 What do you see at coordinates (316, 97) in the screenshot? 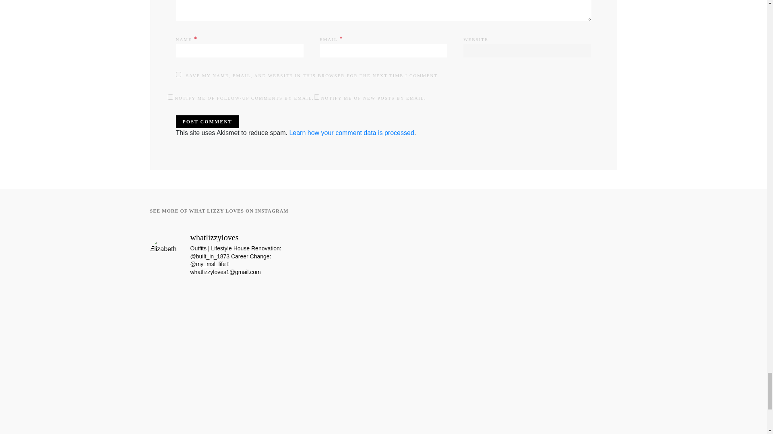
I see `subscribe` at bounding box center [316, 97].